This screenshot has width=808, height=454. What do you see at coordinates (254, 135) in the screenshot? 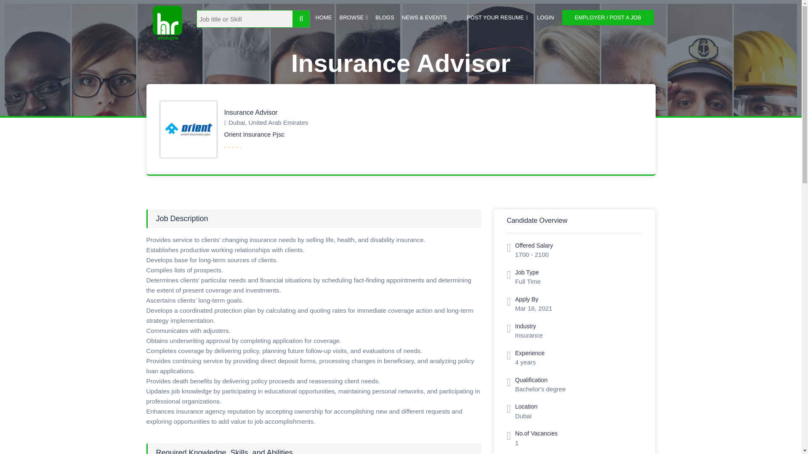
I see `Jobs in Orient Insurance Pjsc` at bounding box center [254, 135].